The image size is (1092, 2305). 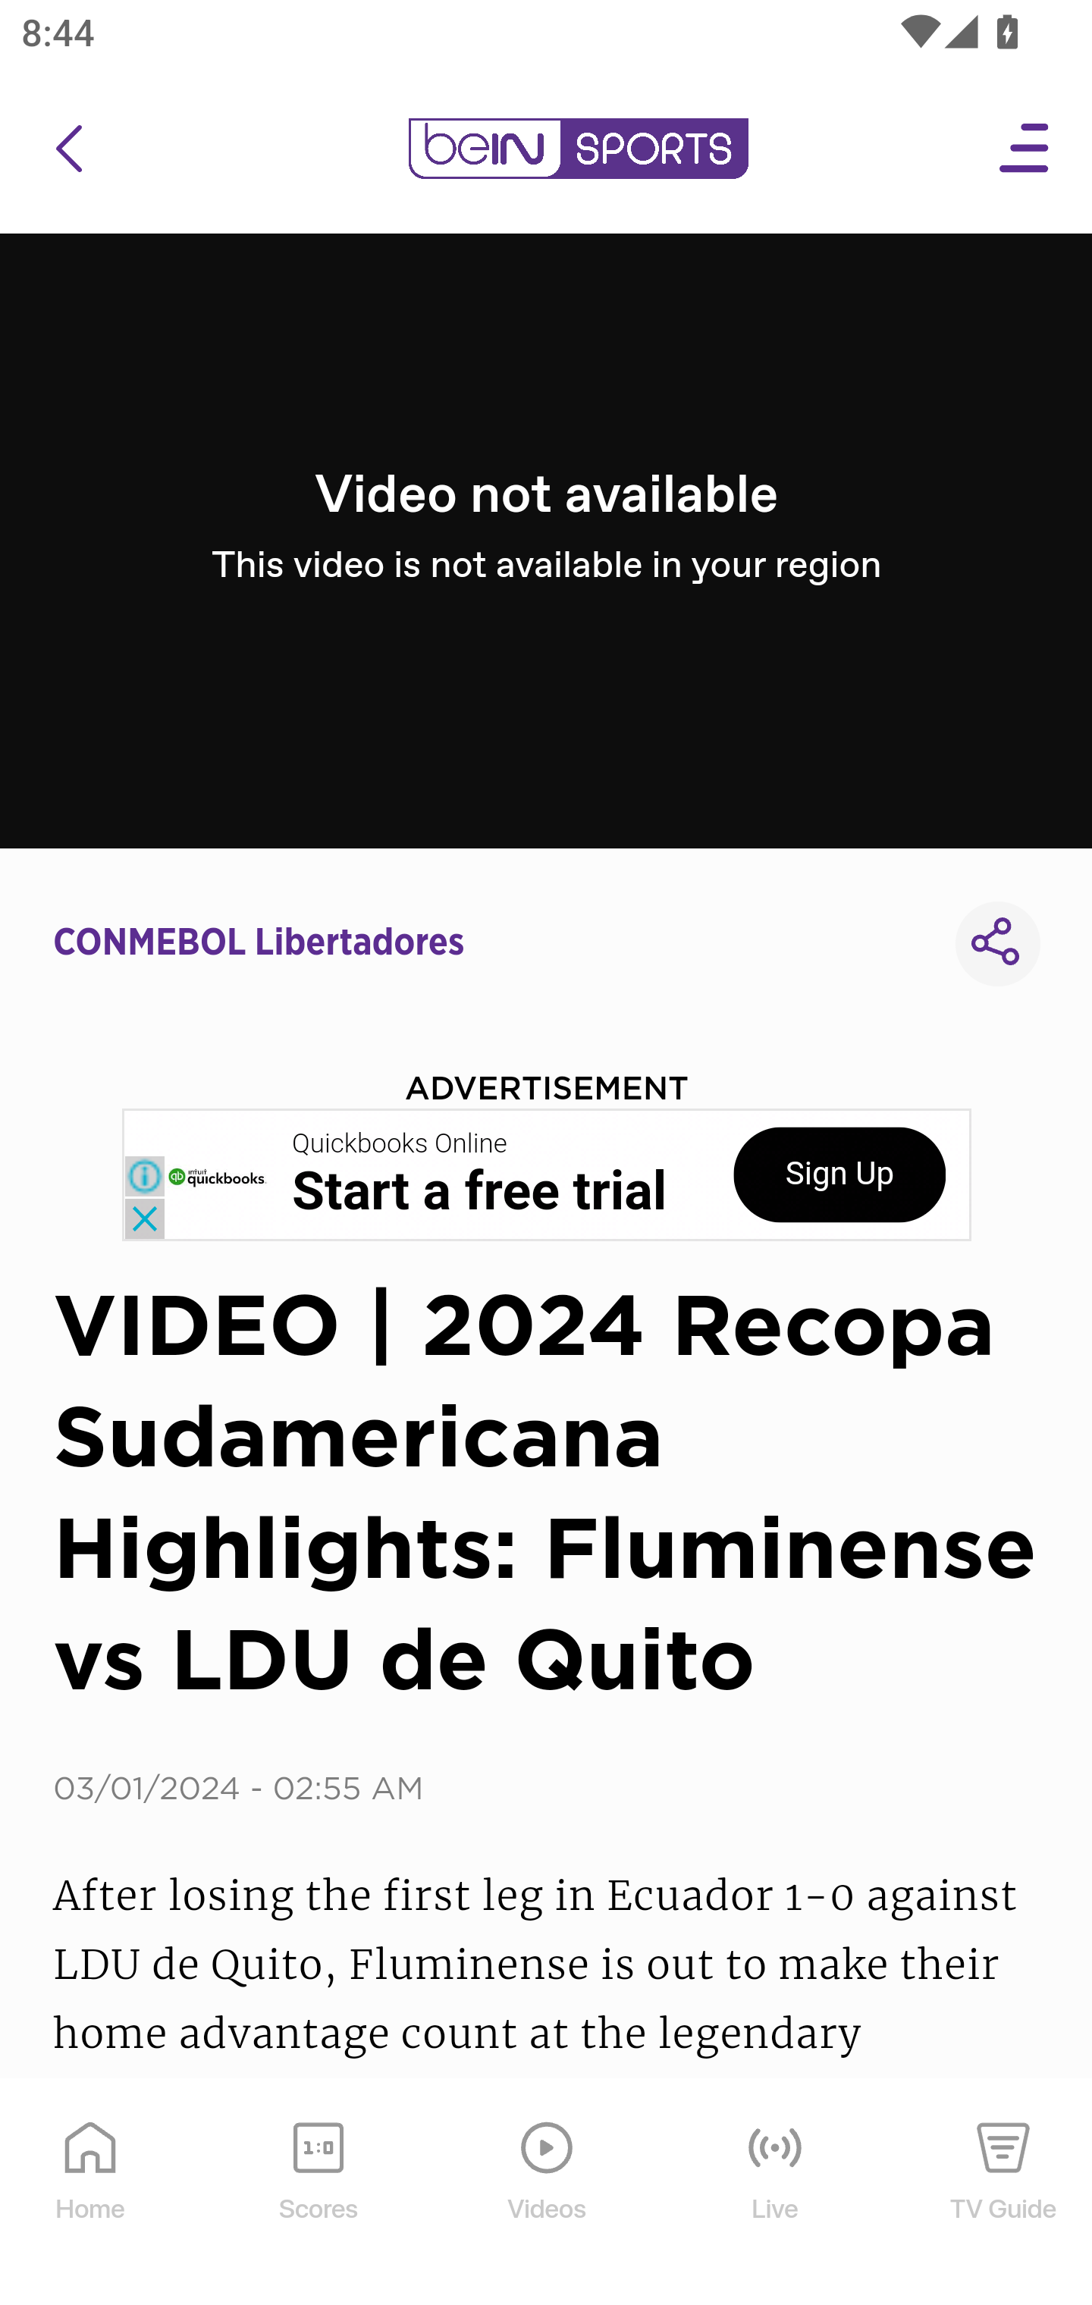 What do you see at coordinates (68, 149) in the screenshot?
I see `icon back` at bounding box center [68, 149].